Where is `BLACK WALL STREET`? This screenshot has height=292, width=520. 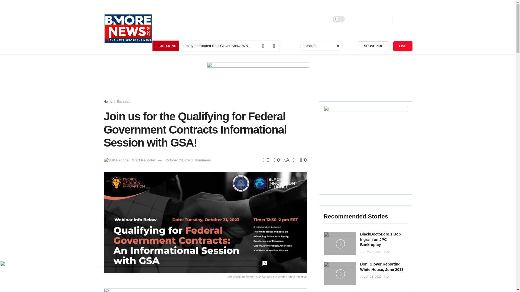 BLACK WALL STREET is located at coordinates (216, 19).